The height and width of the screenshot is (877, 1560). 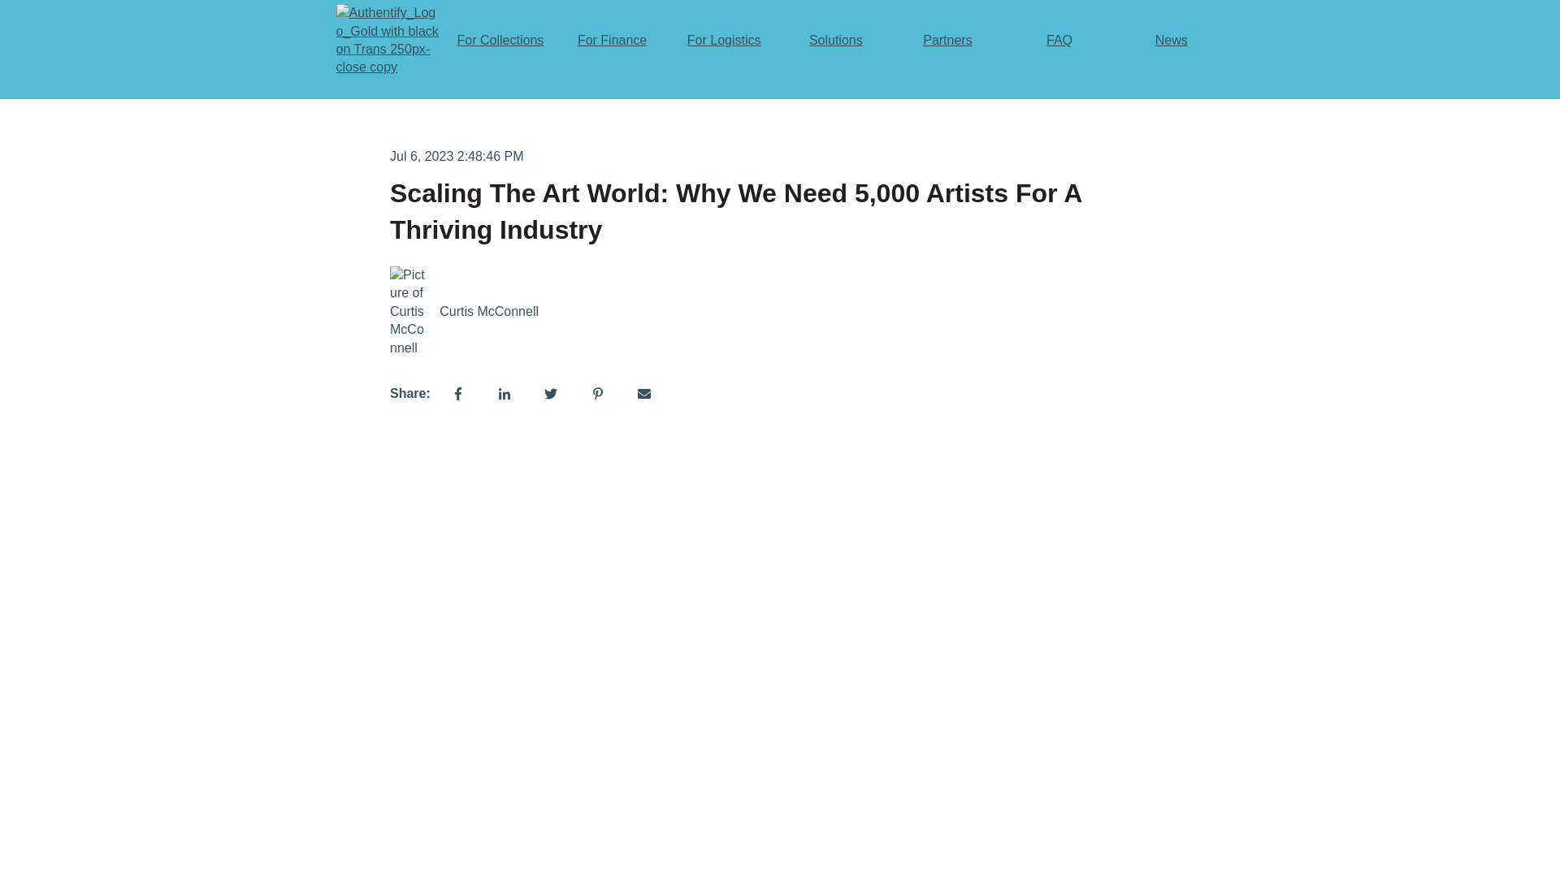 I want to click on For Collections, so click(x=500, y=41).